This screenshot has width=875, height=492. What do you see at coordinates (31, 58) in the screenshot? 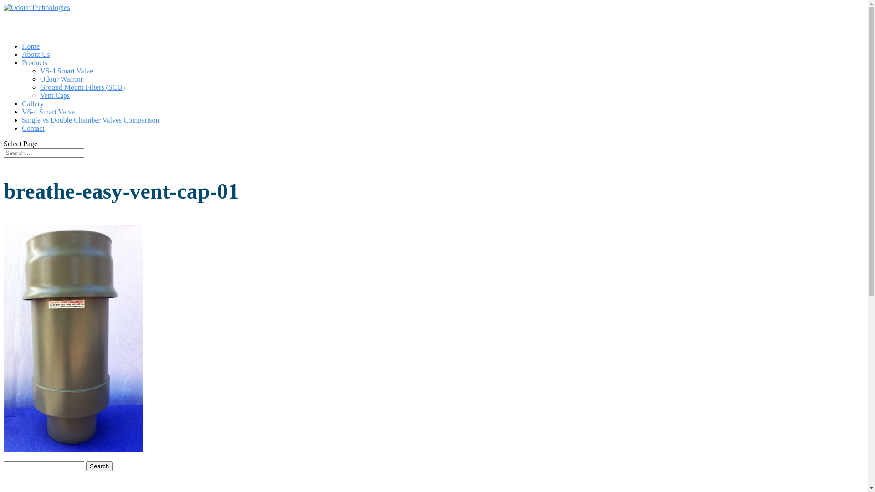
I see `Home` at bounding box center [31, 58].